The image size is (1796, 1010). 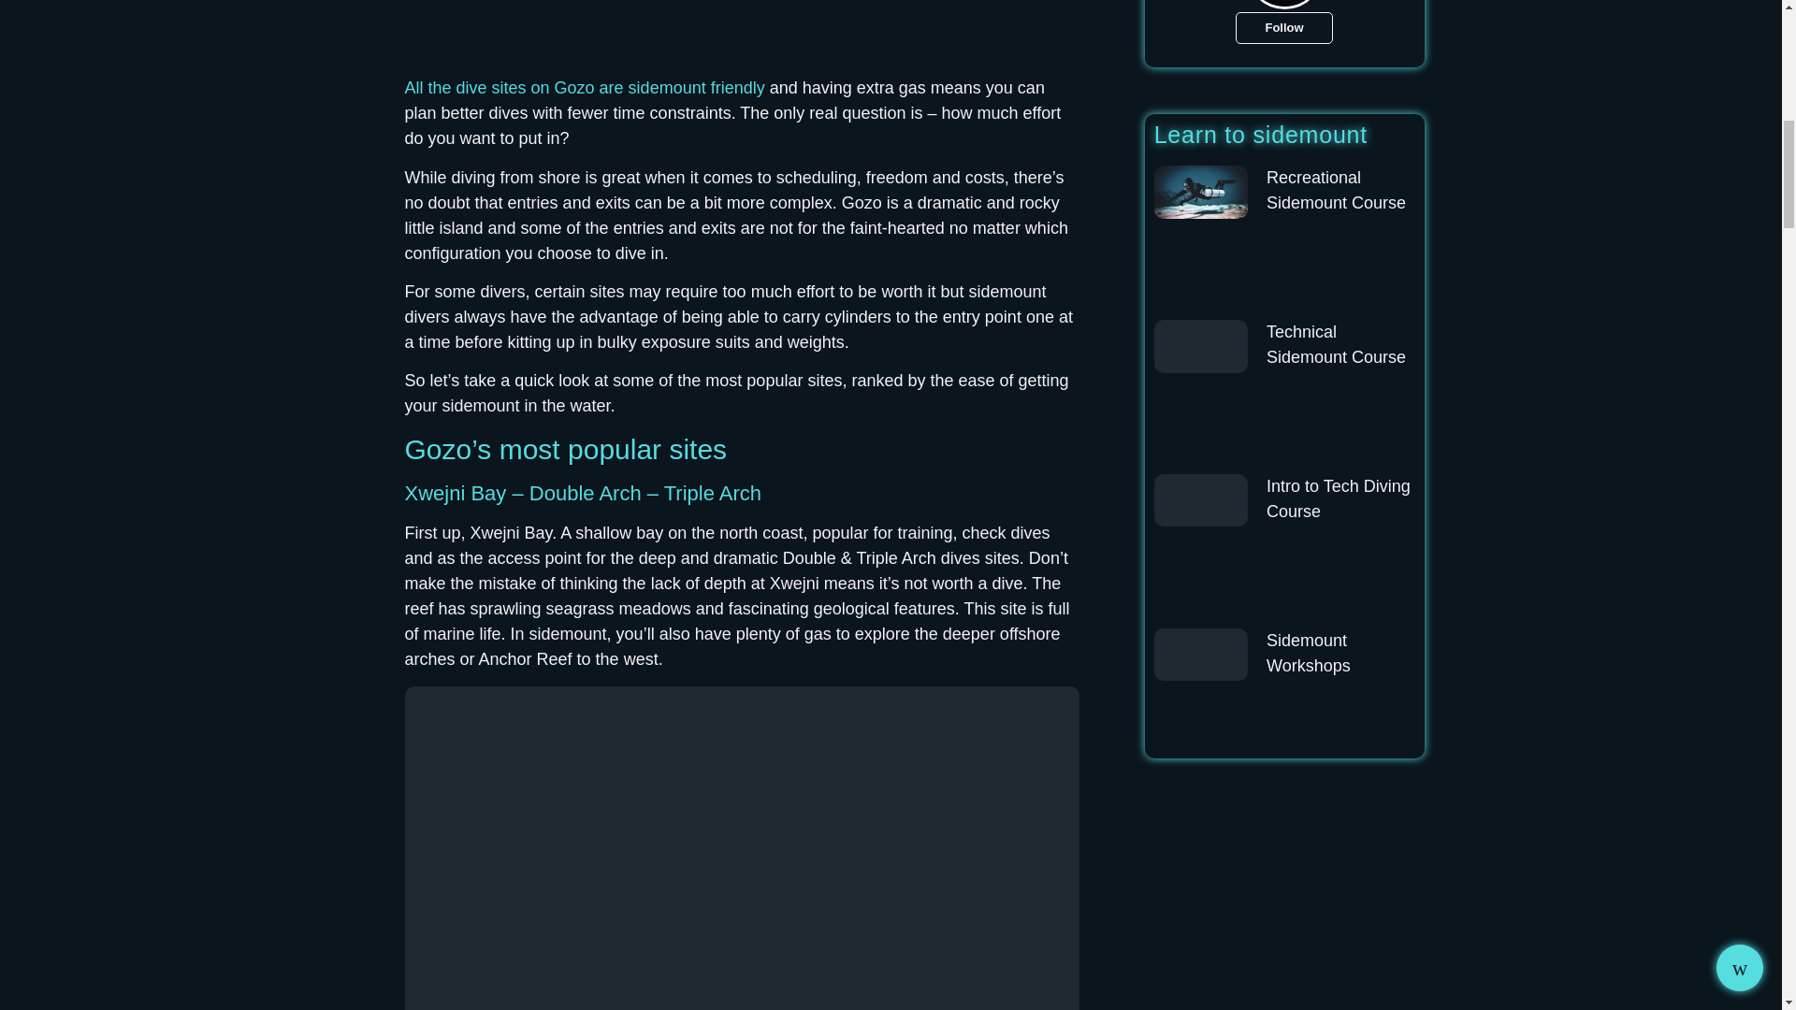 What do you see at coordinates (1336, 190) in the screenshot?
I see `Recreational Sidemount Course` at bounding box center [1336, 190].